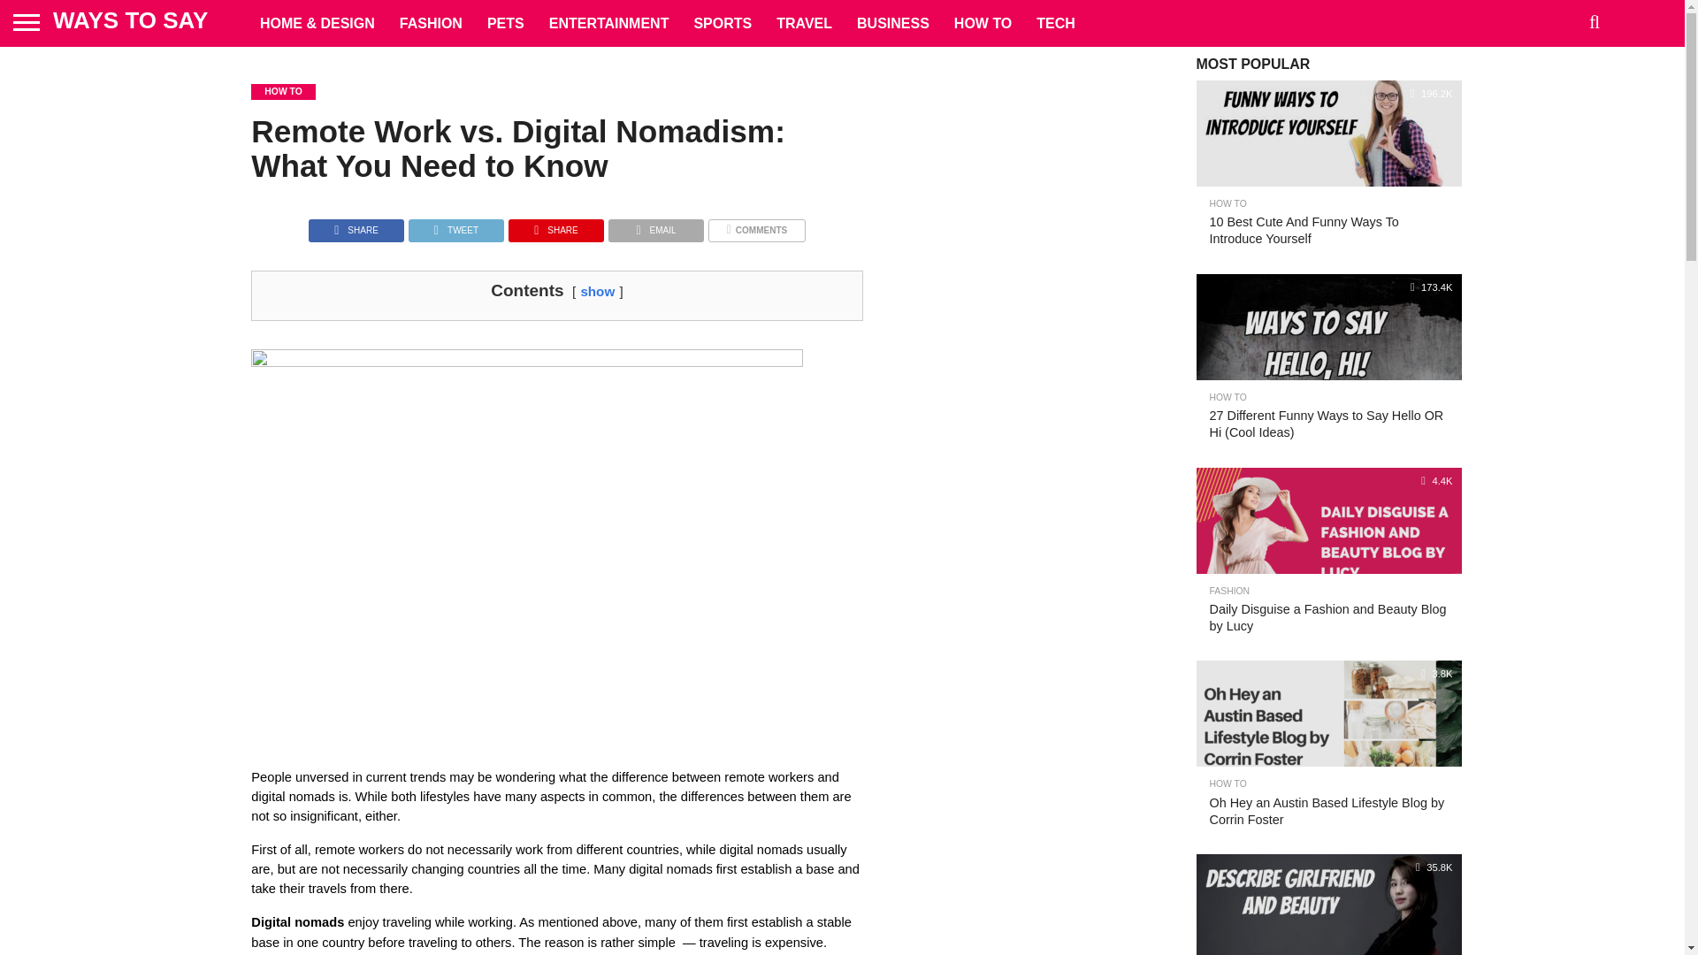 The image size is (1698, 955). Describe the element at coordinates (893, 23) in the screenshot. I see `BUSINESS` at that location.